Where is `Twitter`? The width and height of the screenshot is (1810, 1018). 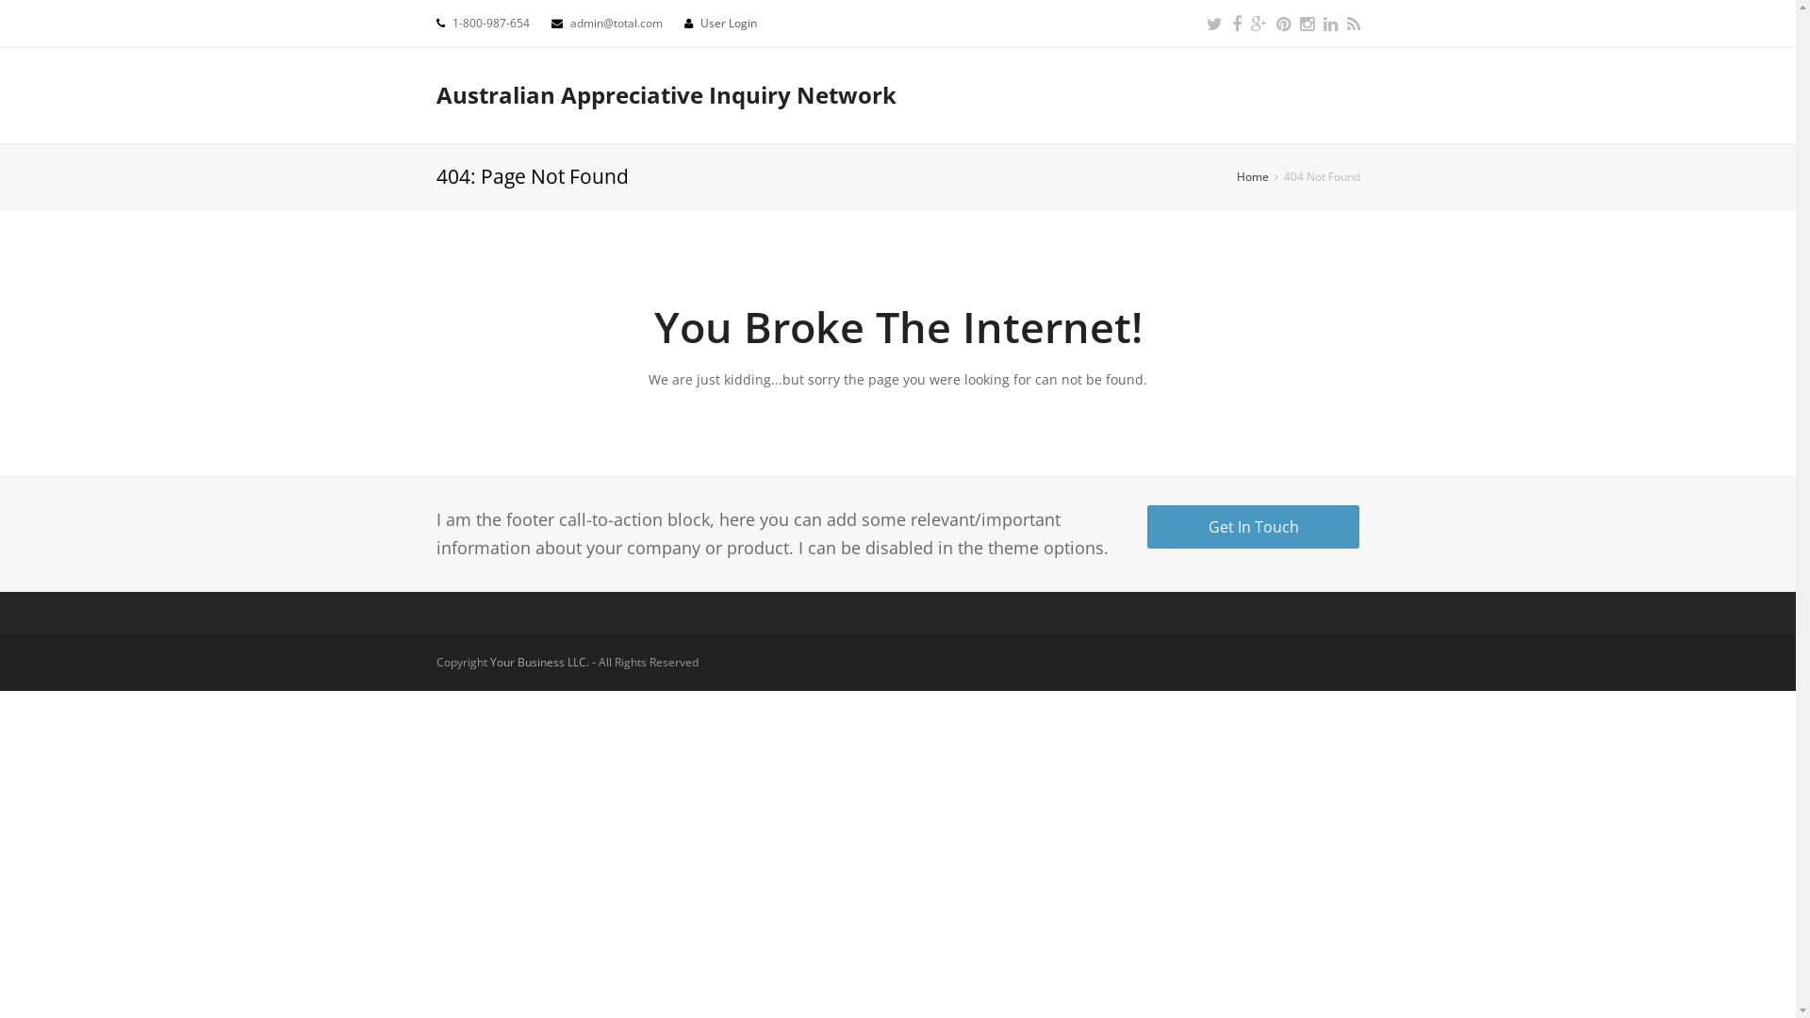
Twitter is located at coordinates (1214, 24).